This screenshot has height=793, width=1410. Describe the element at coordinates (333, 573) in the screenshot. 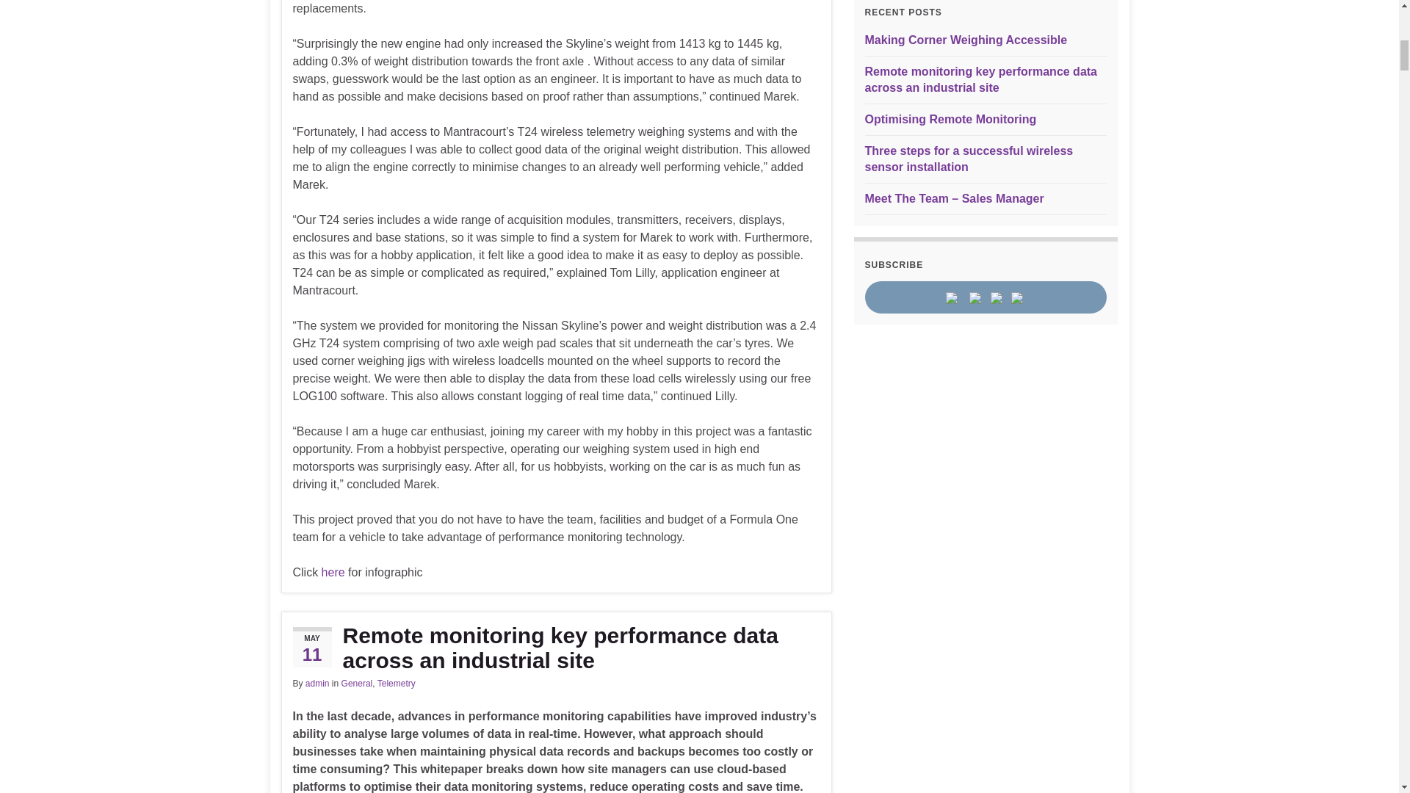

I see `here` at that location.